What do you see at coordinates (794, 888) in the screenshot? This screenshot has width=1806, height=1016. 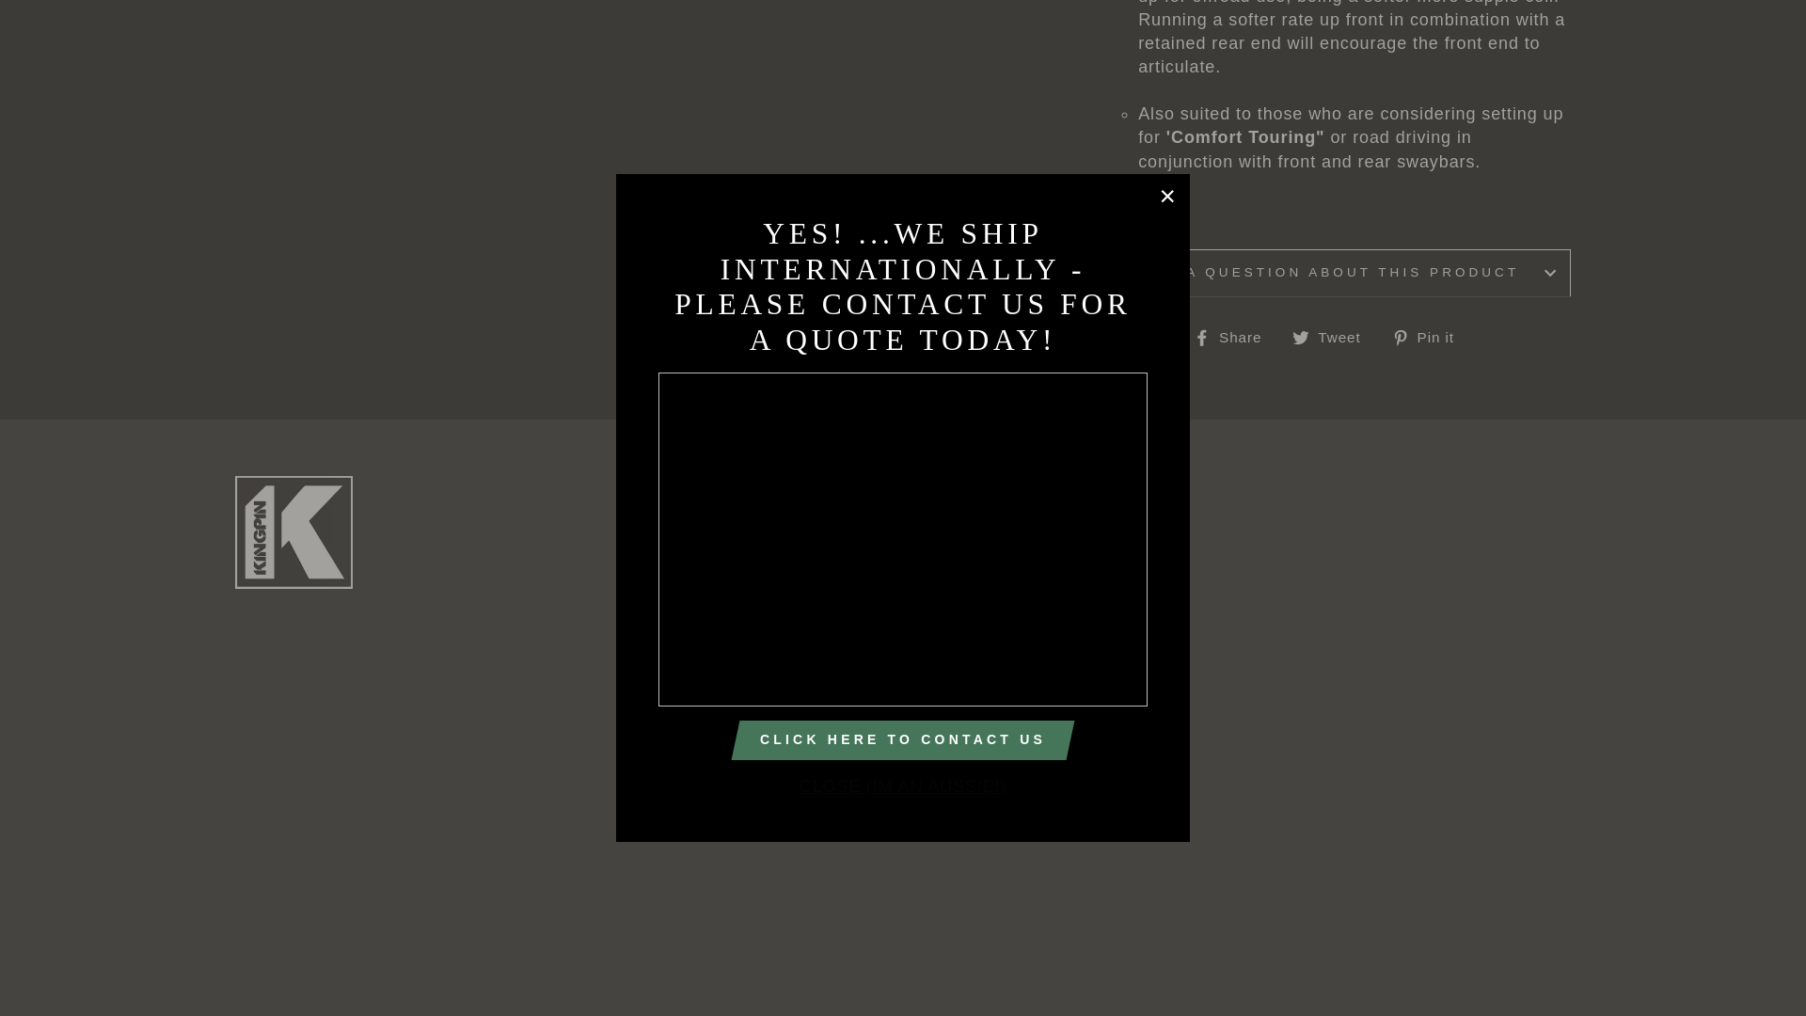 I see `Apple Pay` at bounding box center [794, 888].